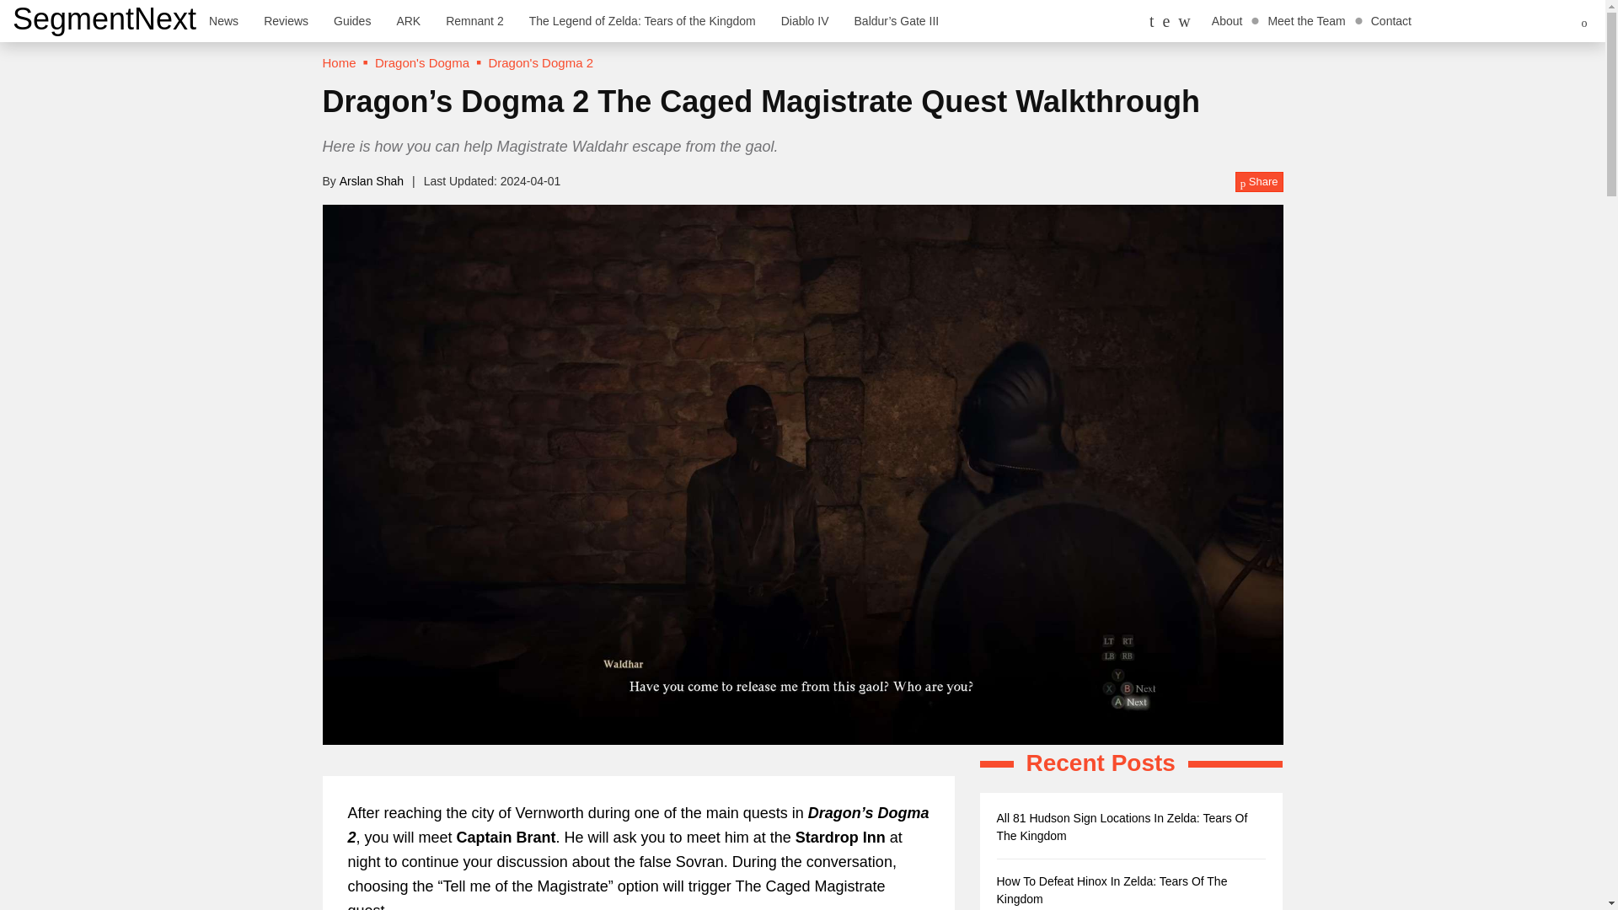 This screenshot has width=1618, height=910. Describe the element at coordinates (474, 20) in the screenshot. I see `Remnant 2` at that location.